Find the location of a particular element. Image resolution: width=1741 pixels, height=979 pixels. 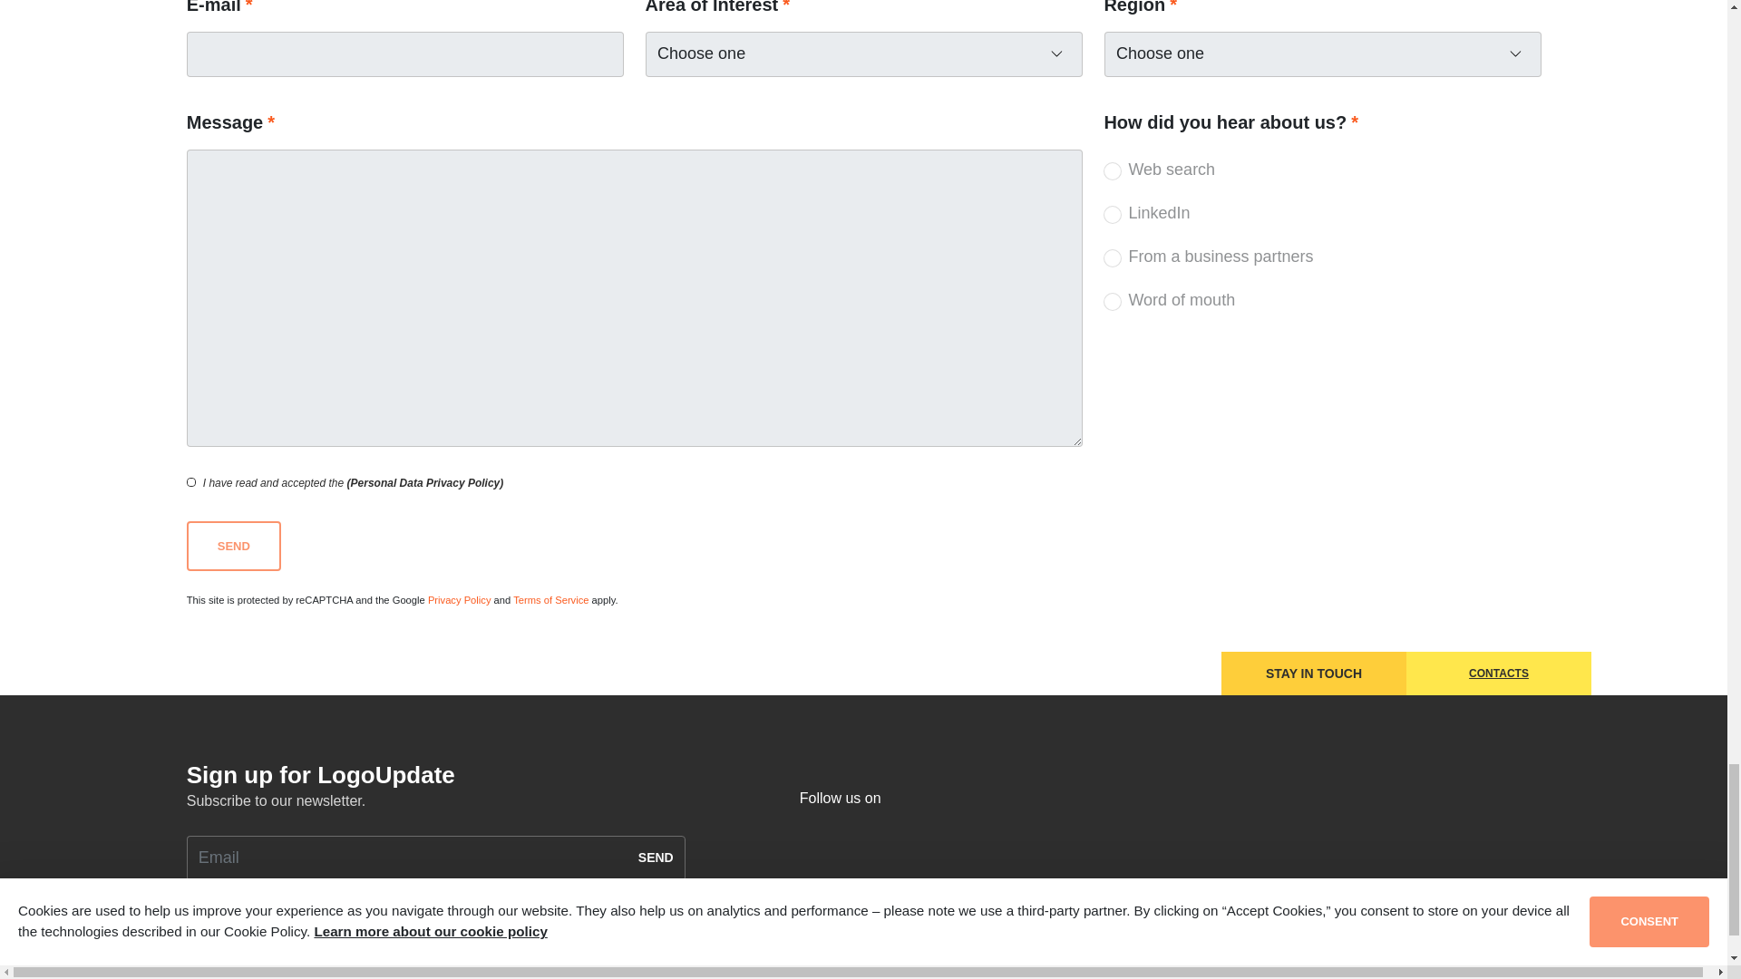

LinkedIn is located at coordinates (1112, 214).